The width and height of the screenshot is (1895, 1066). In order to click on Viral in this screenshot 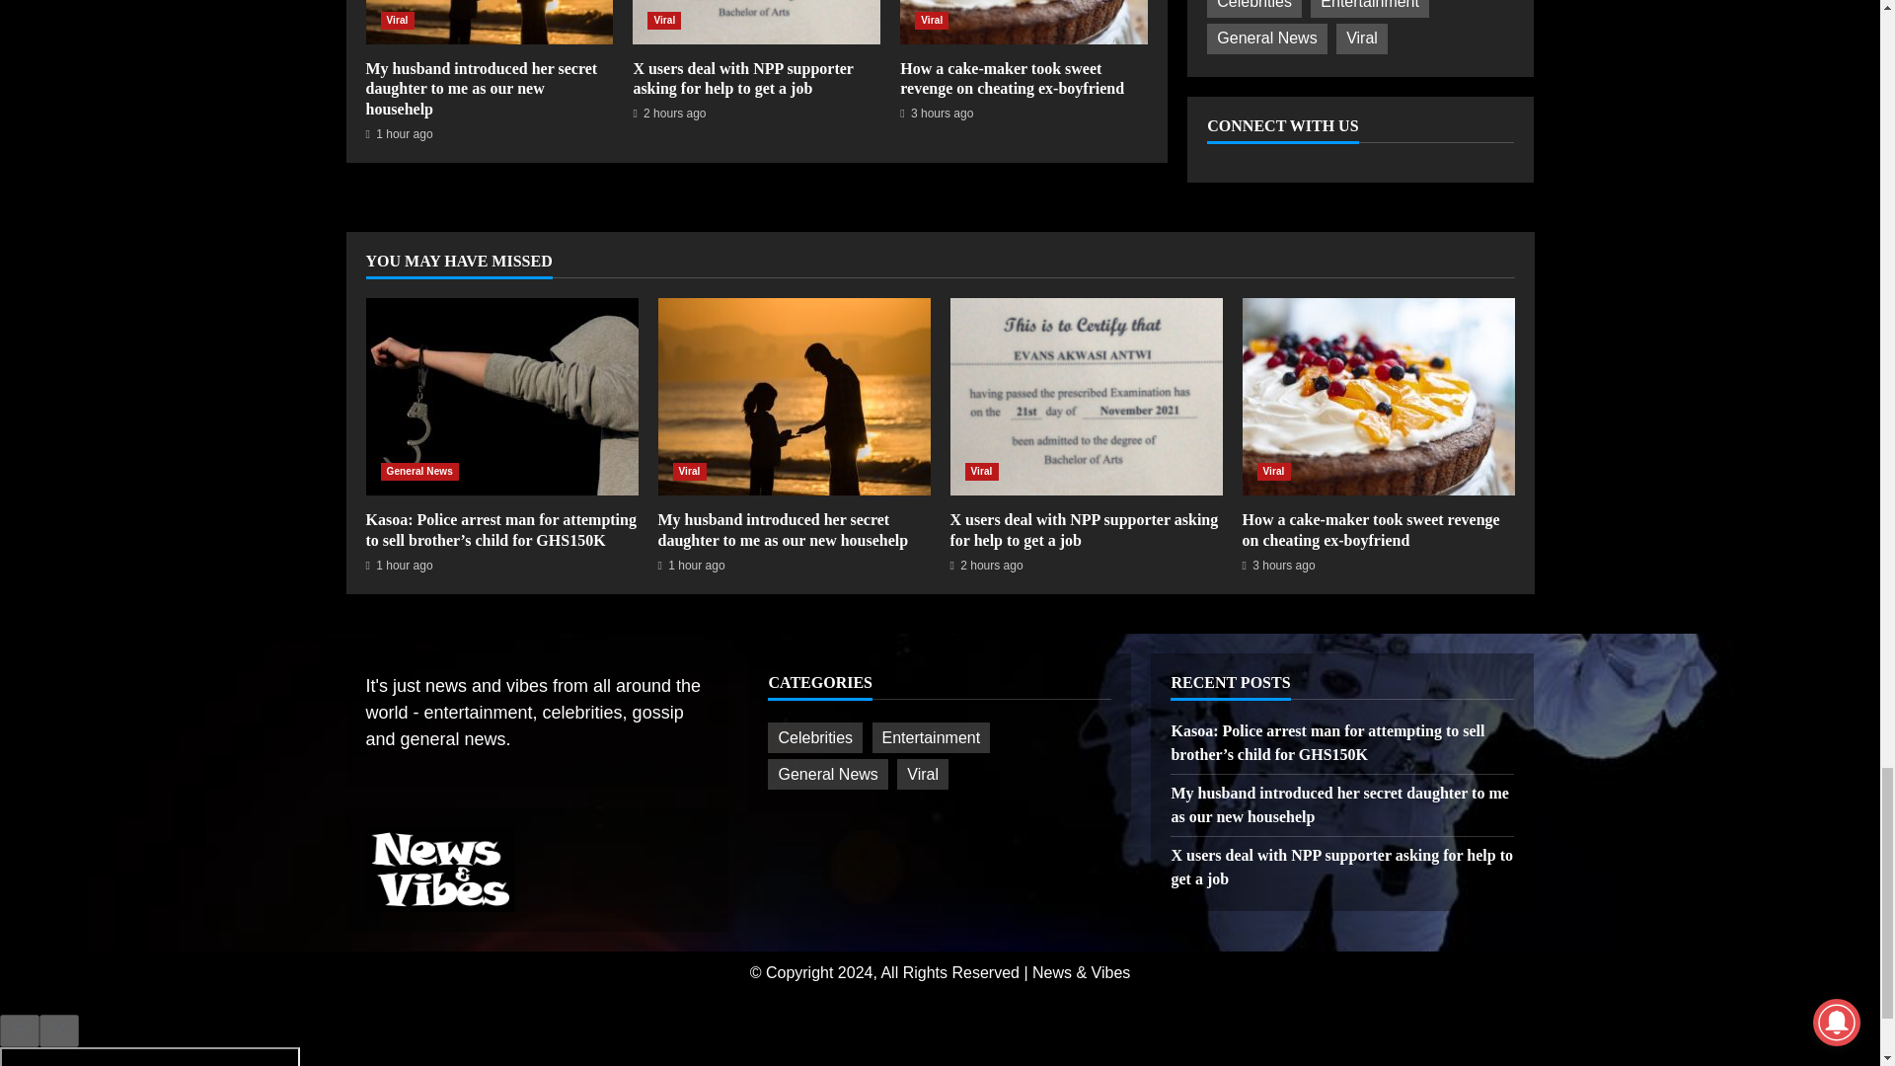, I will do `click(397, 20)`.